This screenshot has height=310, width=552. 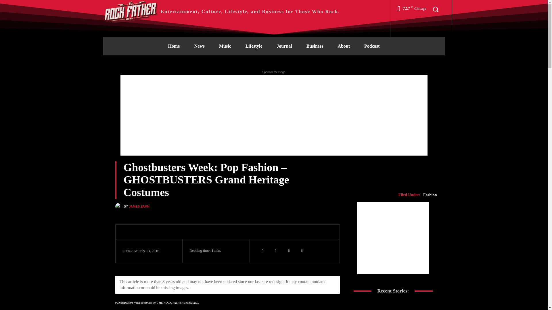 I want to click on The Rock Father, so click(x=131, y=11).